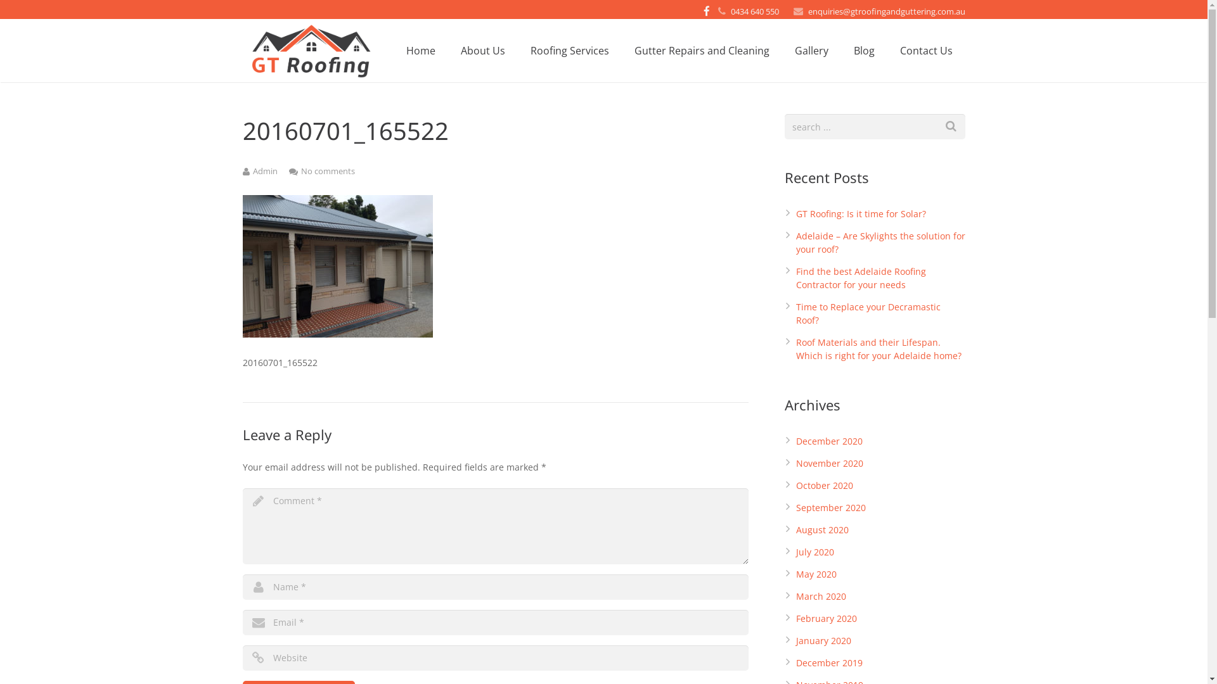 This screenshot has height=684, width=1217. Describe the element at coordinates (569, 51) in the screenshot. I see `Roofing Services` at that location.